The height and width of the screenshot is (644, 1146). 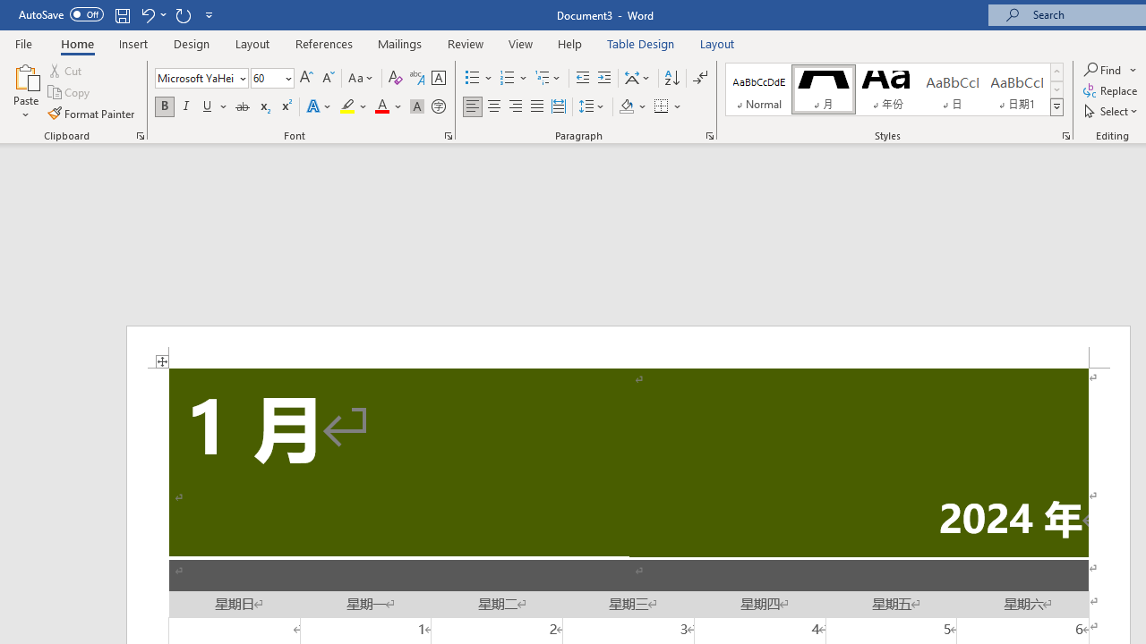 I want to click on Underline, so click(x=208, y=107).